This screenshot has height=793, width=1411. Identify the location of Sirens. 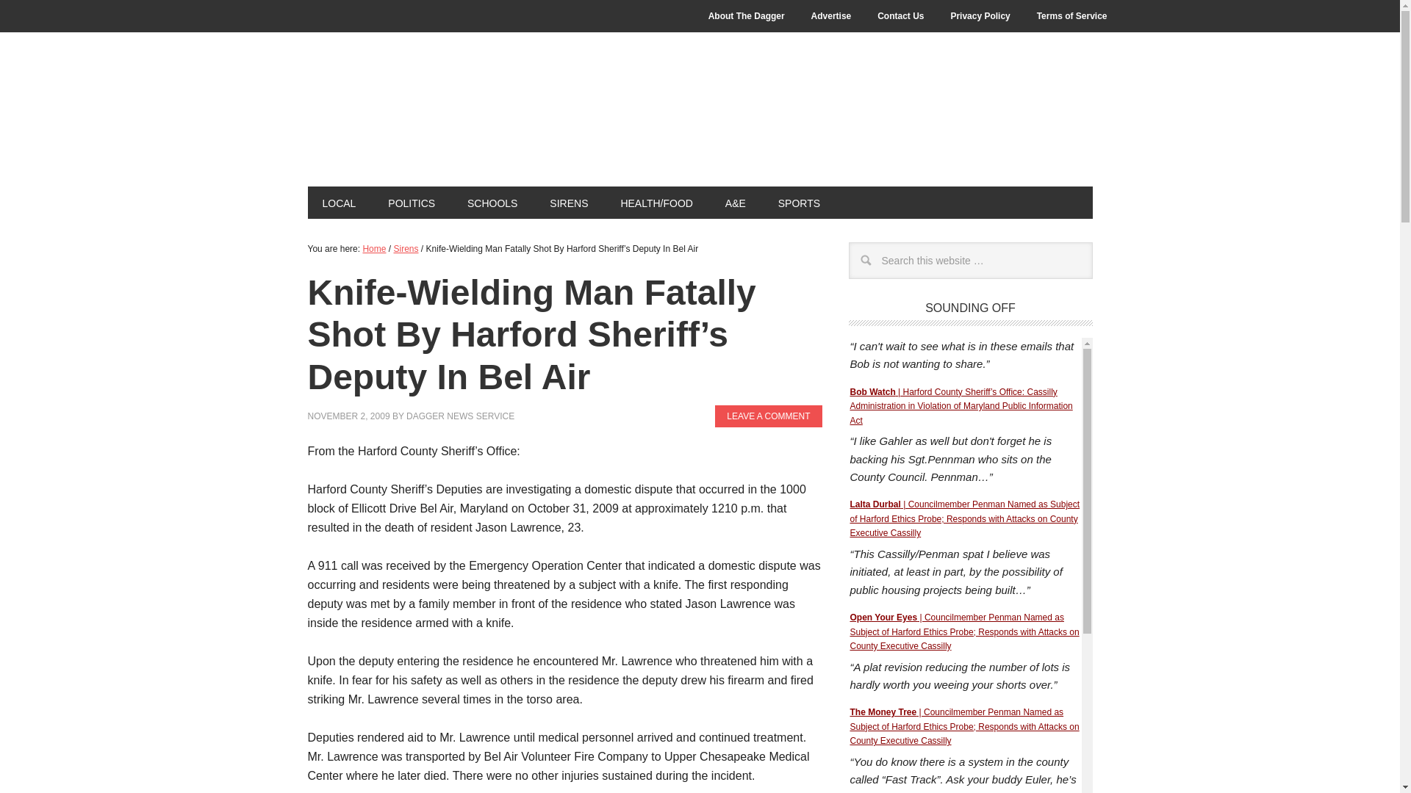
(568, 203).